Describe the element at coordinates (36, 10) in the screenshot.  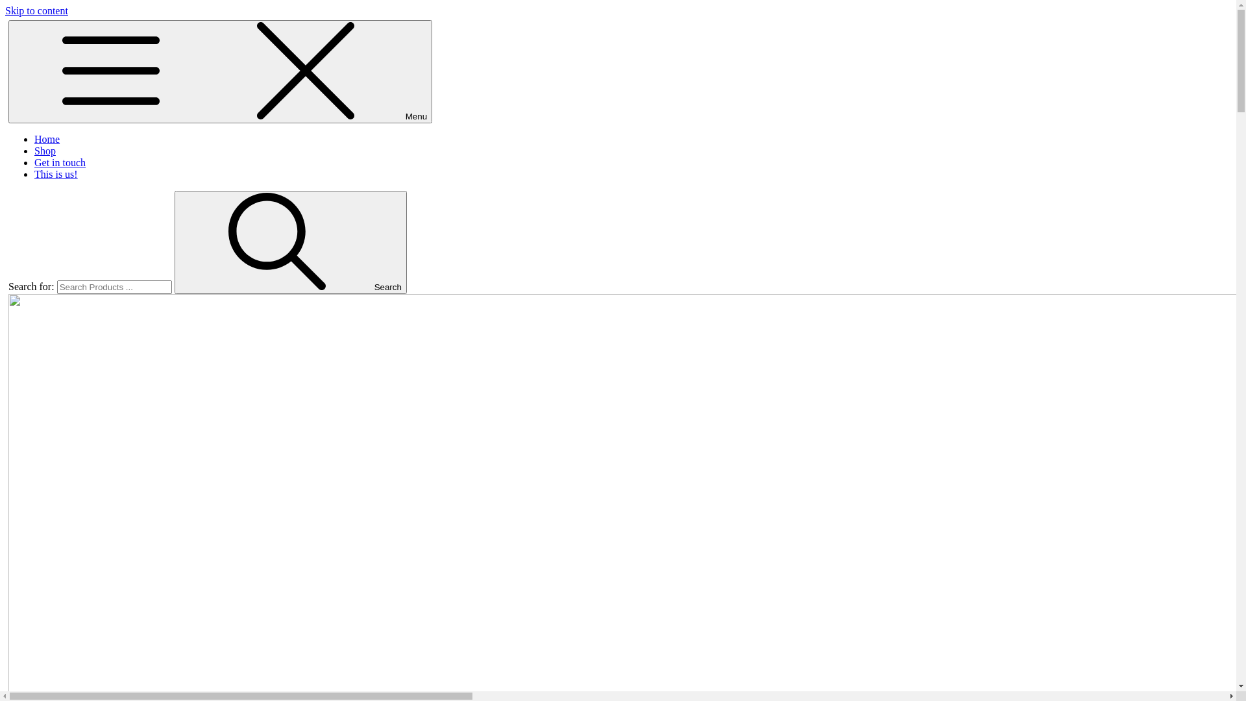
I see `Skip to content` at that location.